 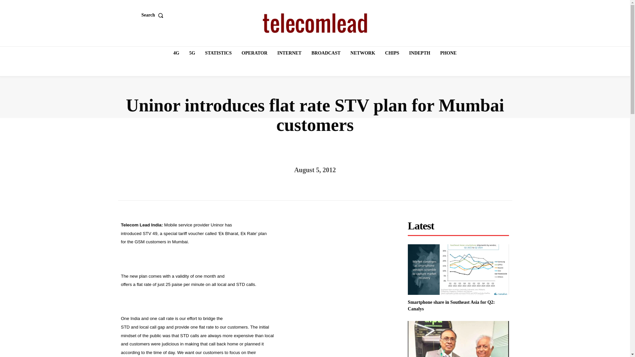 What do you see at coordinates (448, 53) in the screenshot?
I see `PHONE` at bounding box center [448, 53].